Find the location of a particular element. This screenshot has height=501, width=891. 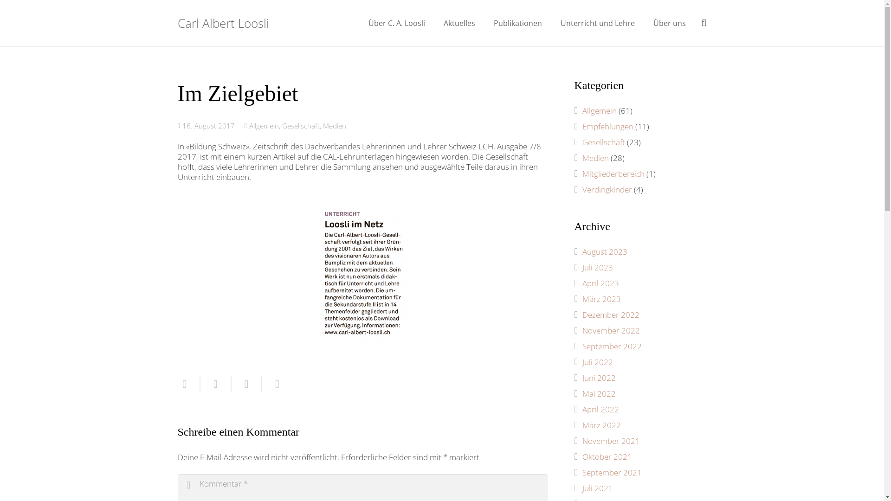

Allgemein is located at coordinates (264, 126).